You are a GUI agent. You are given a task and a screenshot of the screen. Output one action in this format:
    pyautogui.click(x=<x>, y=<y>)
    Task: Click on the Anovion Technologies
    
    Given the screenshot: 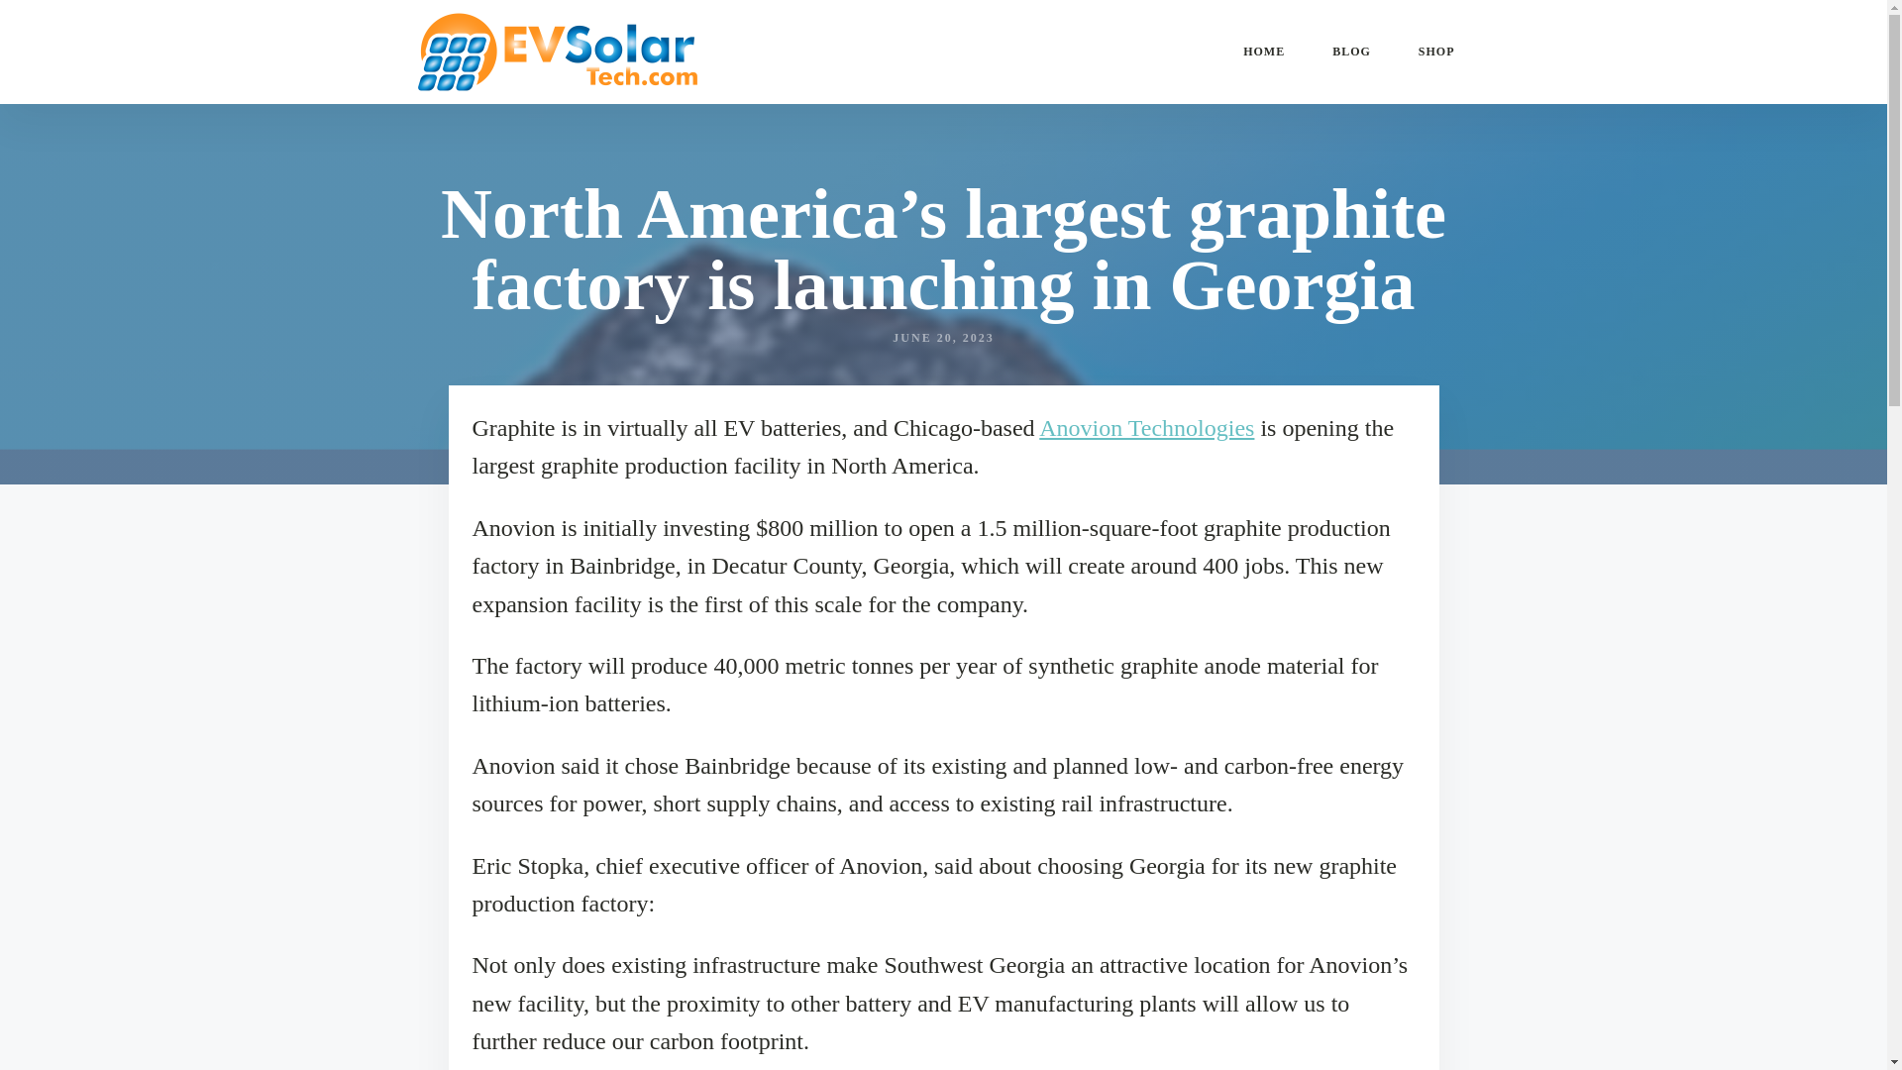 What is the action you would take?
    pyautogui.click(x=1145, y=428)
    